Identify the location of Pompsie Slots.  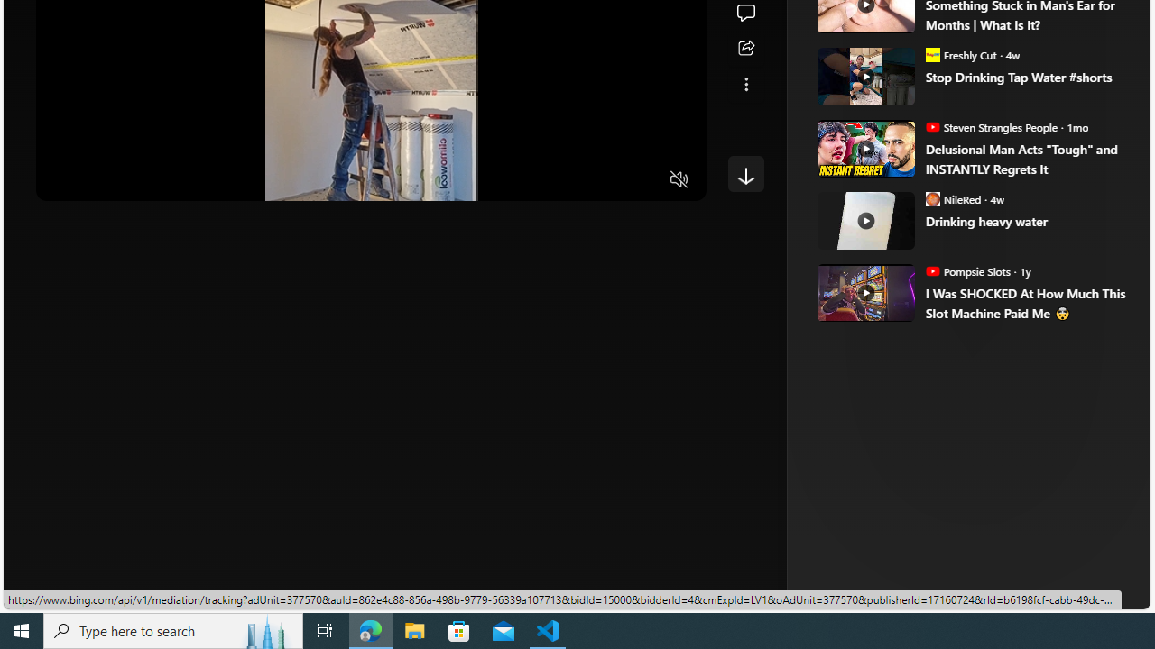
(932, 270).